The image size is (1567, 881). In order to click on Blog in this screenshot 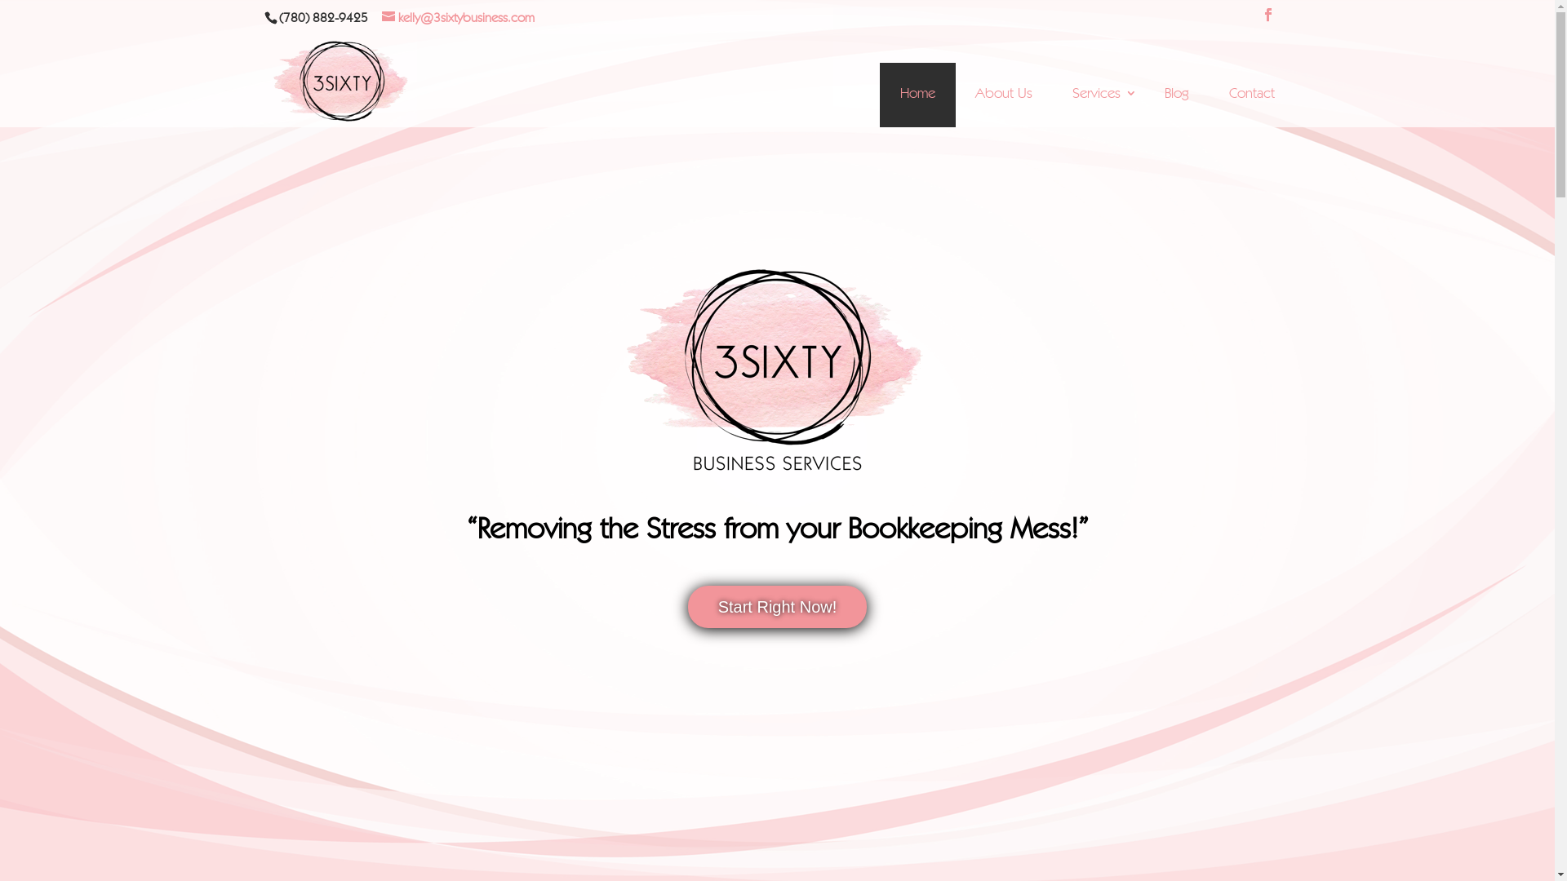, I will do `click(1177, 95)`.